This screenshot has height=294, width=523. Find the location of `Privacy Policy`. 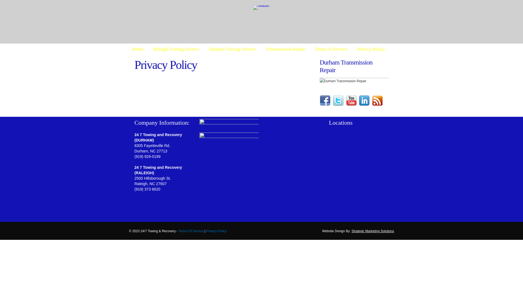

Privacy Policy is located at coordinates (216, 231).